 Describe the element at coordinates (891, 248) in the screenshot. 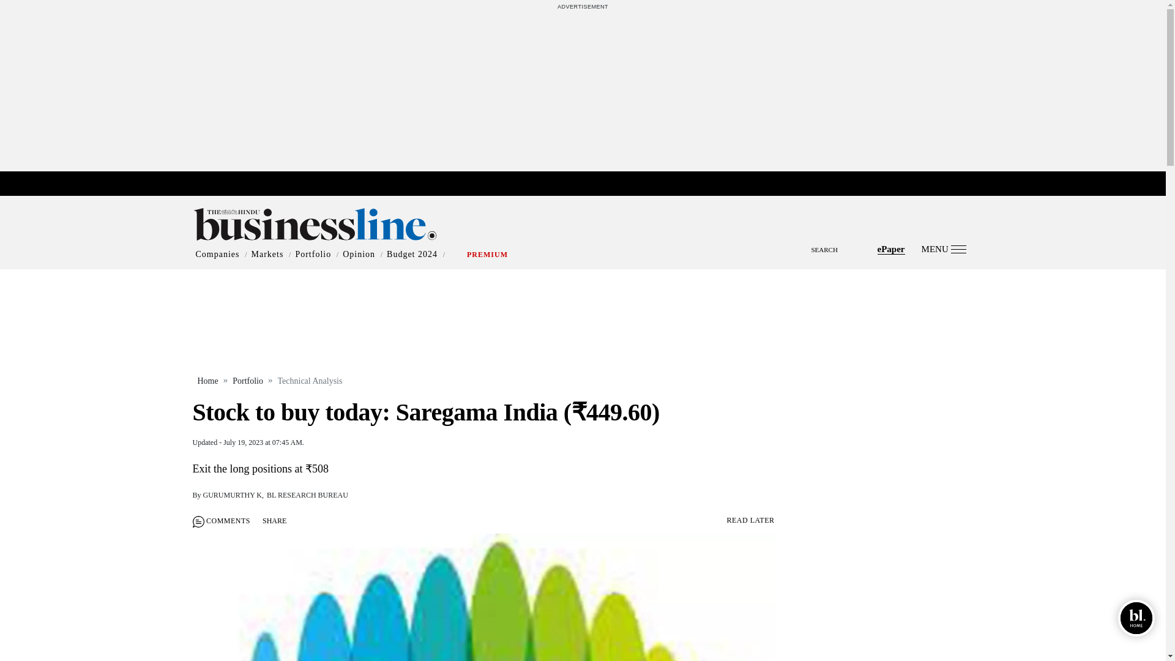

I see `ePaper` at that location.